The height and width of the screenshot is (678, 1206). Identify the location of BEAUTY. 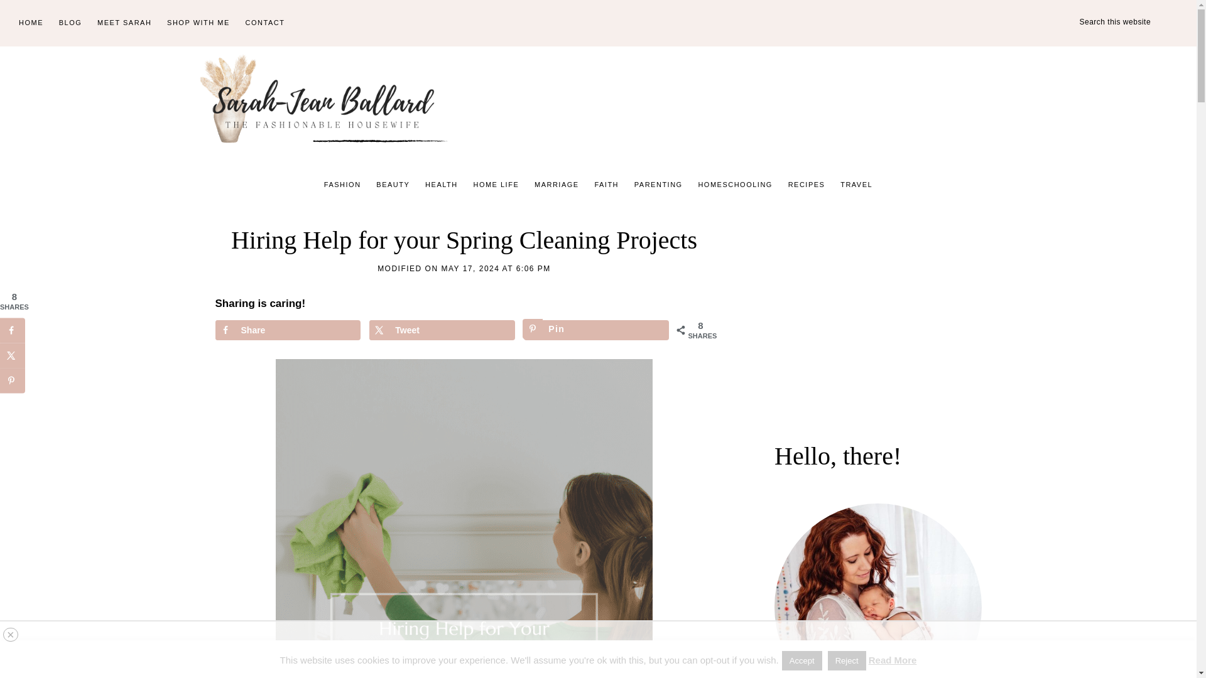
(393, 185).